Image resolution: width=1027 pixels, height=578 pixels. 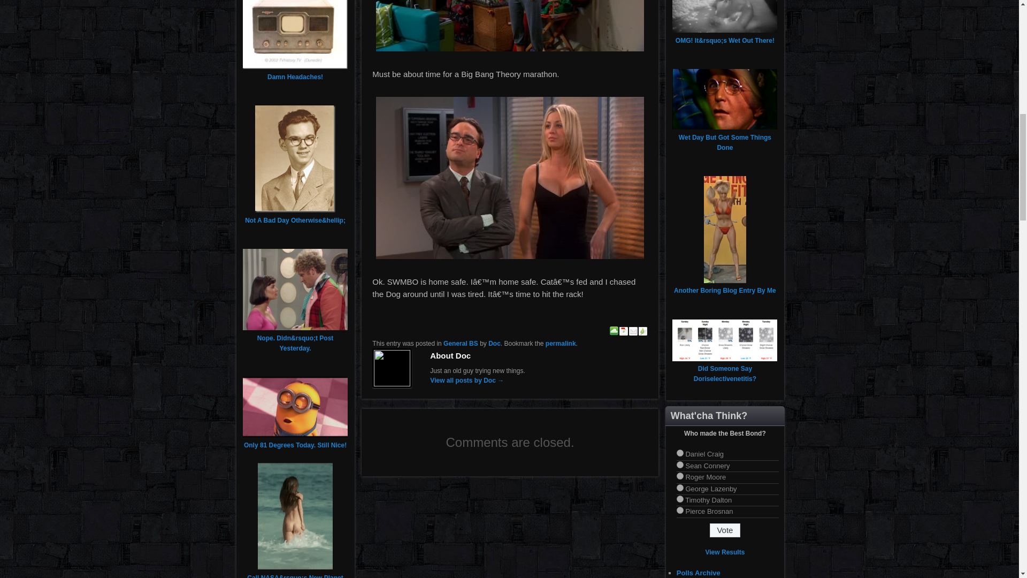 What do you see at coordinates (725, 530) in the screenshot?
I see `   Vote   ` at bounding box center [725, 530].